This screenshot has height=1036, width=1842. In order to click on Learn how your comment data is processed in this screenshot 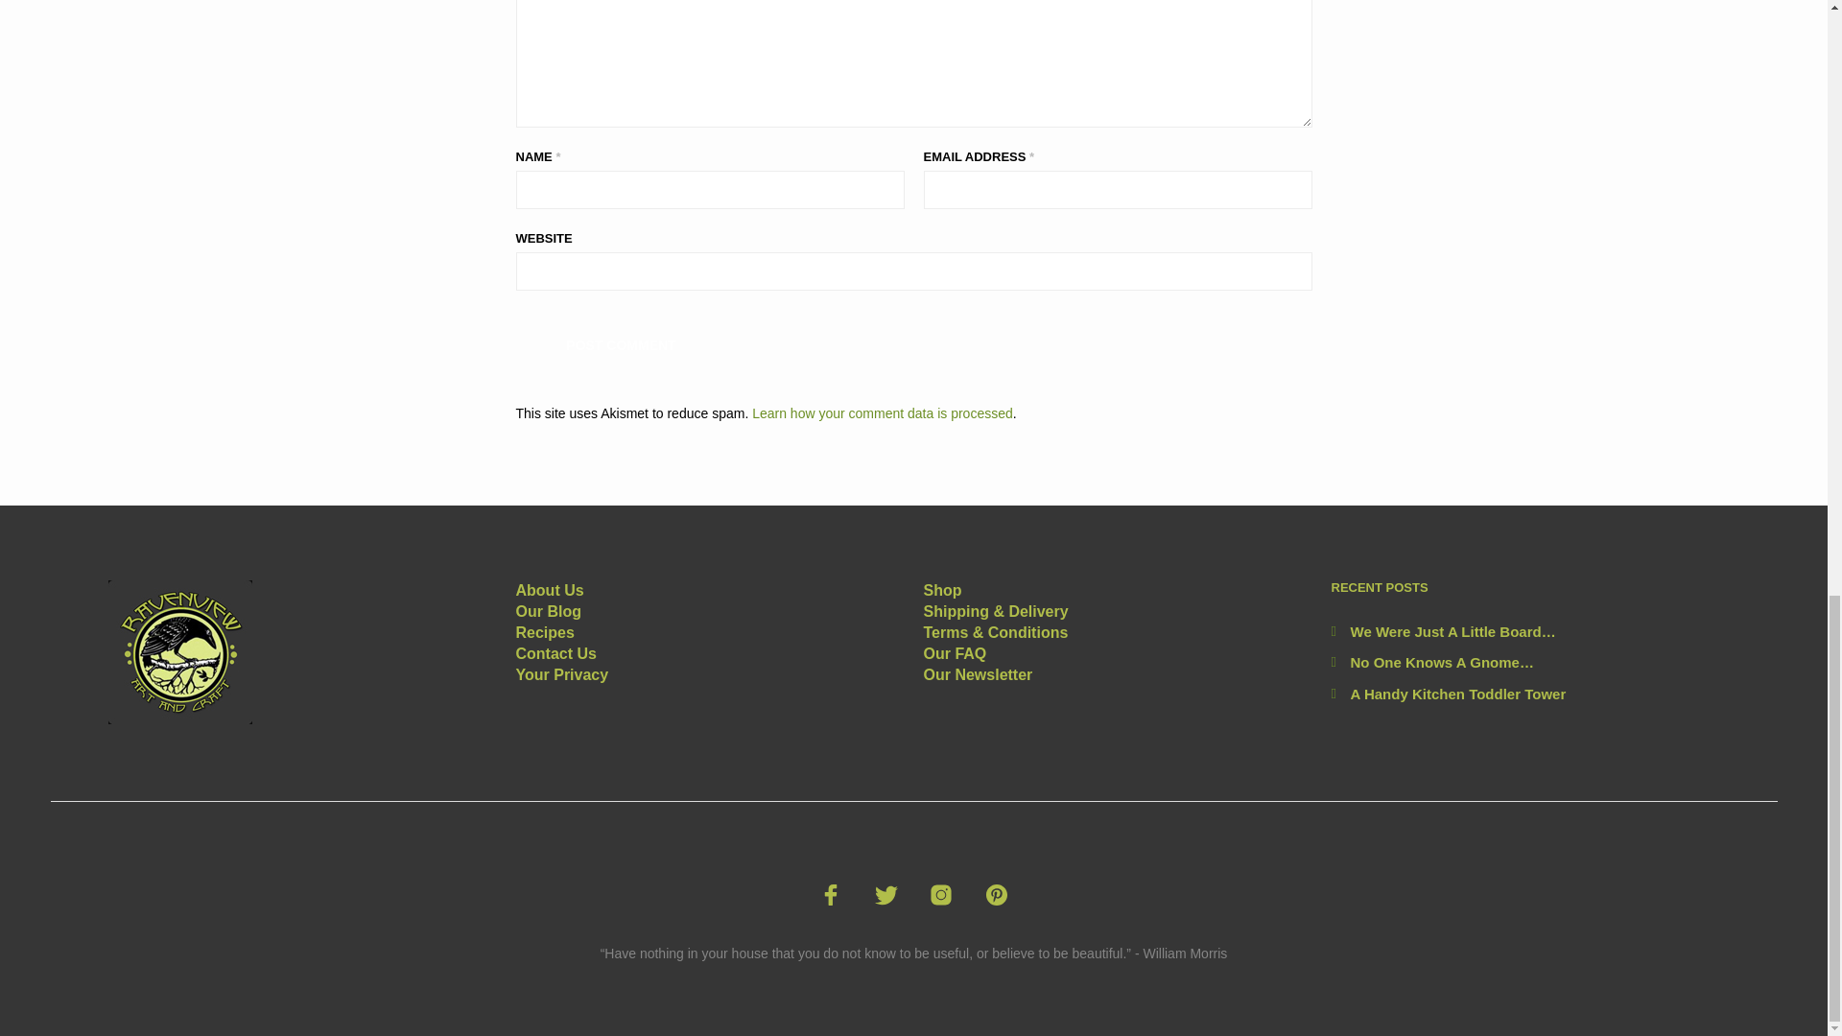, I will do `click(883, 412)`.